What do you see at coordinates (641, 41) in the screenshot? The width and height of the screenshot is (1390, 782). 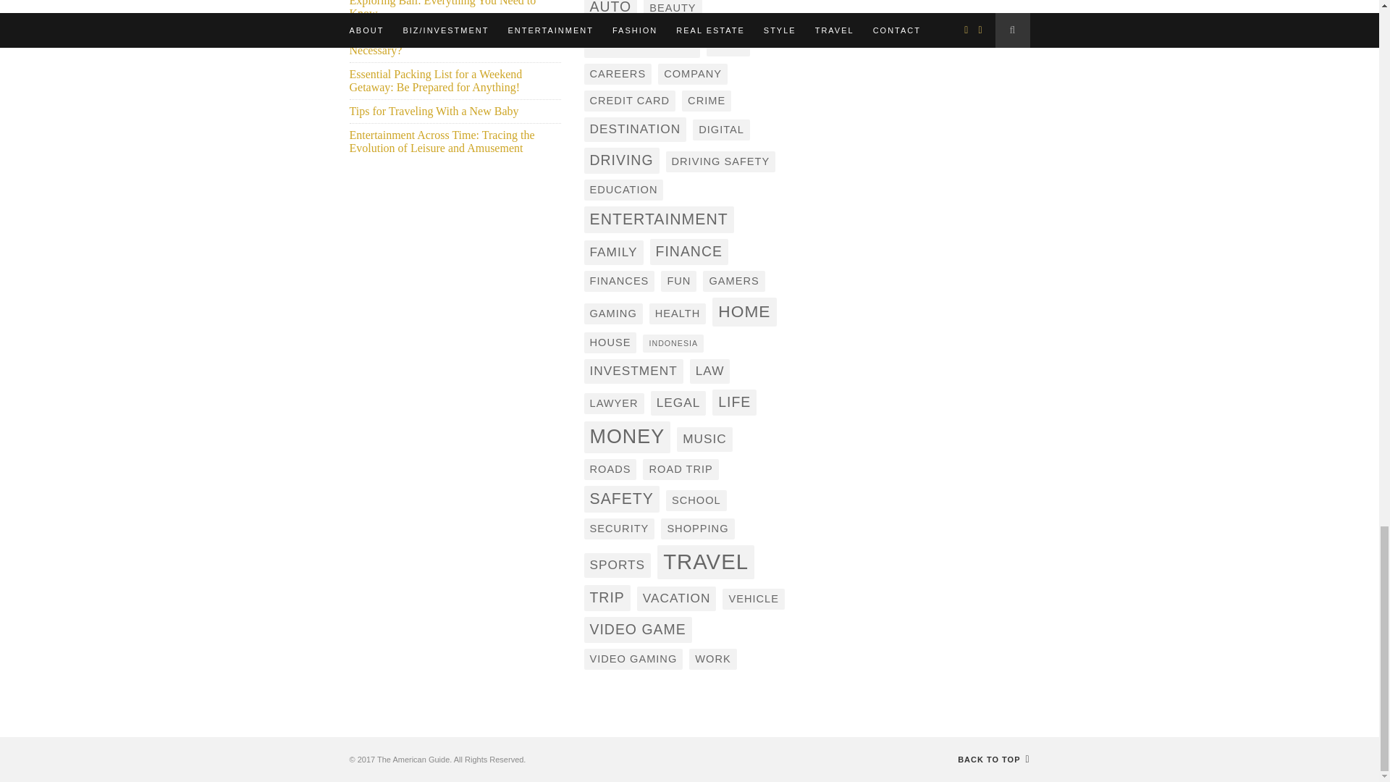 I see `BUSINESS` at bounding box center [641, 41].